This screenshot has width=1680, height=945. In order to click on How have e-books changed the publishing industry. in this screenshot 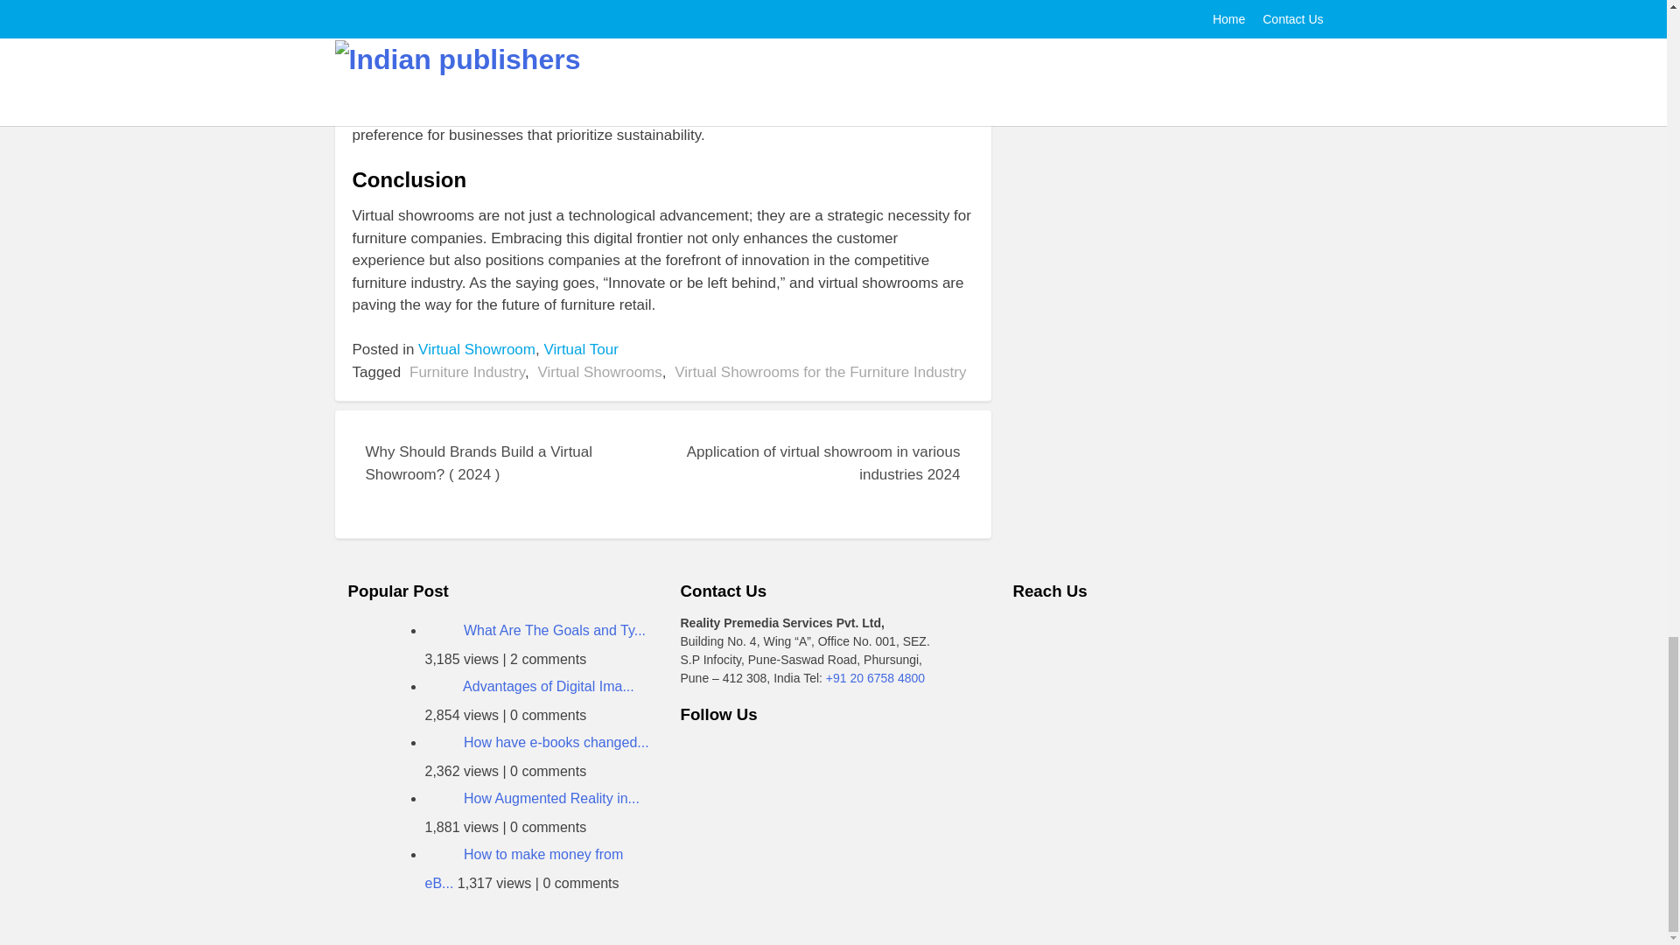, I will do `click(443, 742)`.